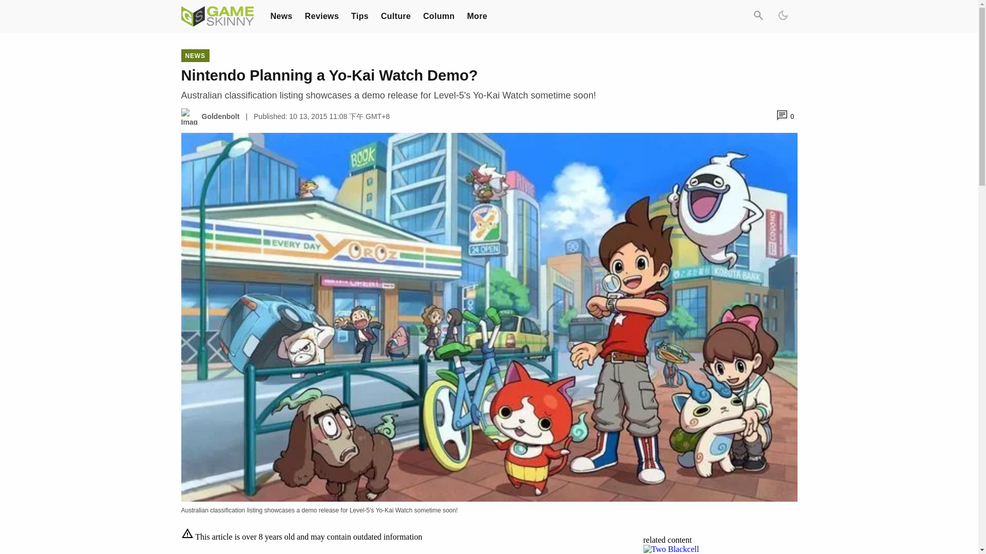  What do you see at coordinates (782, 16) in the screenshot?
I see `Dark Mode` at bounding box center [782, 16].